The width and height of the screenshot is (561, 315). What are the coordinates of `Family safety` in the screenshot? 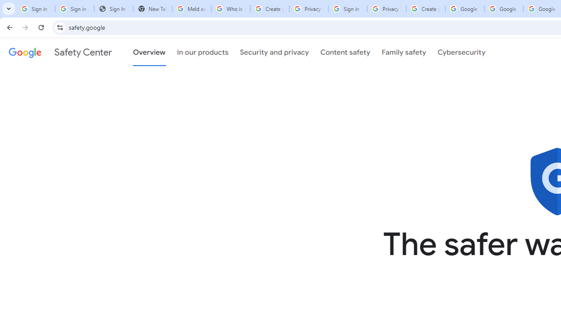 It's located at (404, 52).